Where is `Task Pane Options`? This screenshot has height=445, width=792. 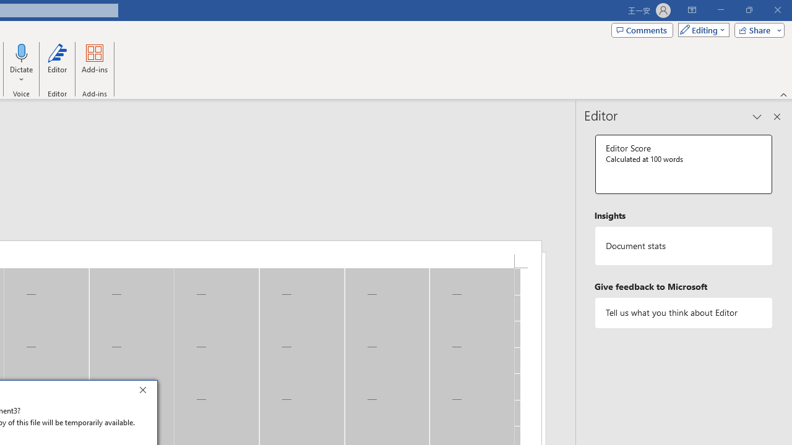
Task Pane Options is located at coordinates (757, 116).